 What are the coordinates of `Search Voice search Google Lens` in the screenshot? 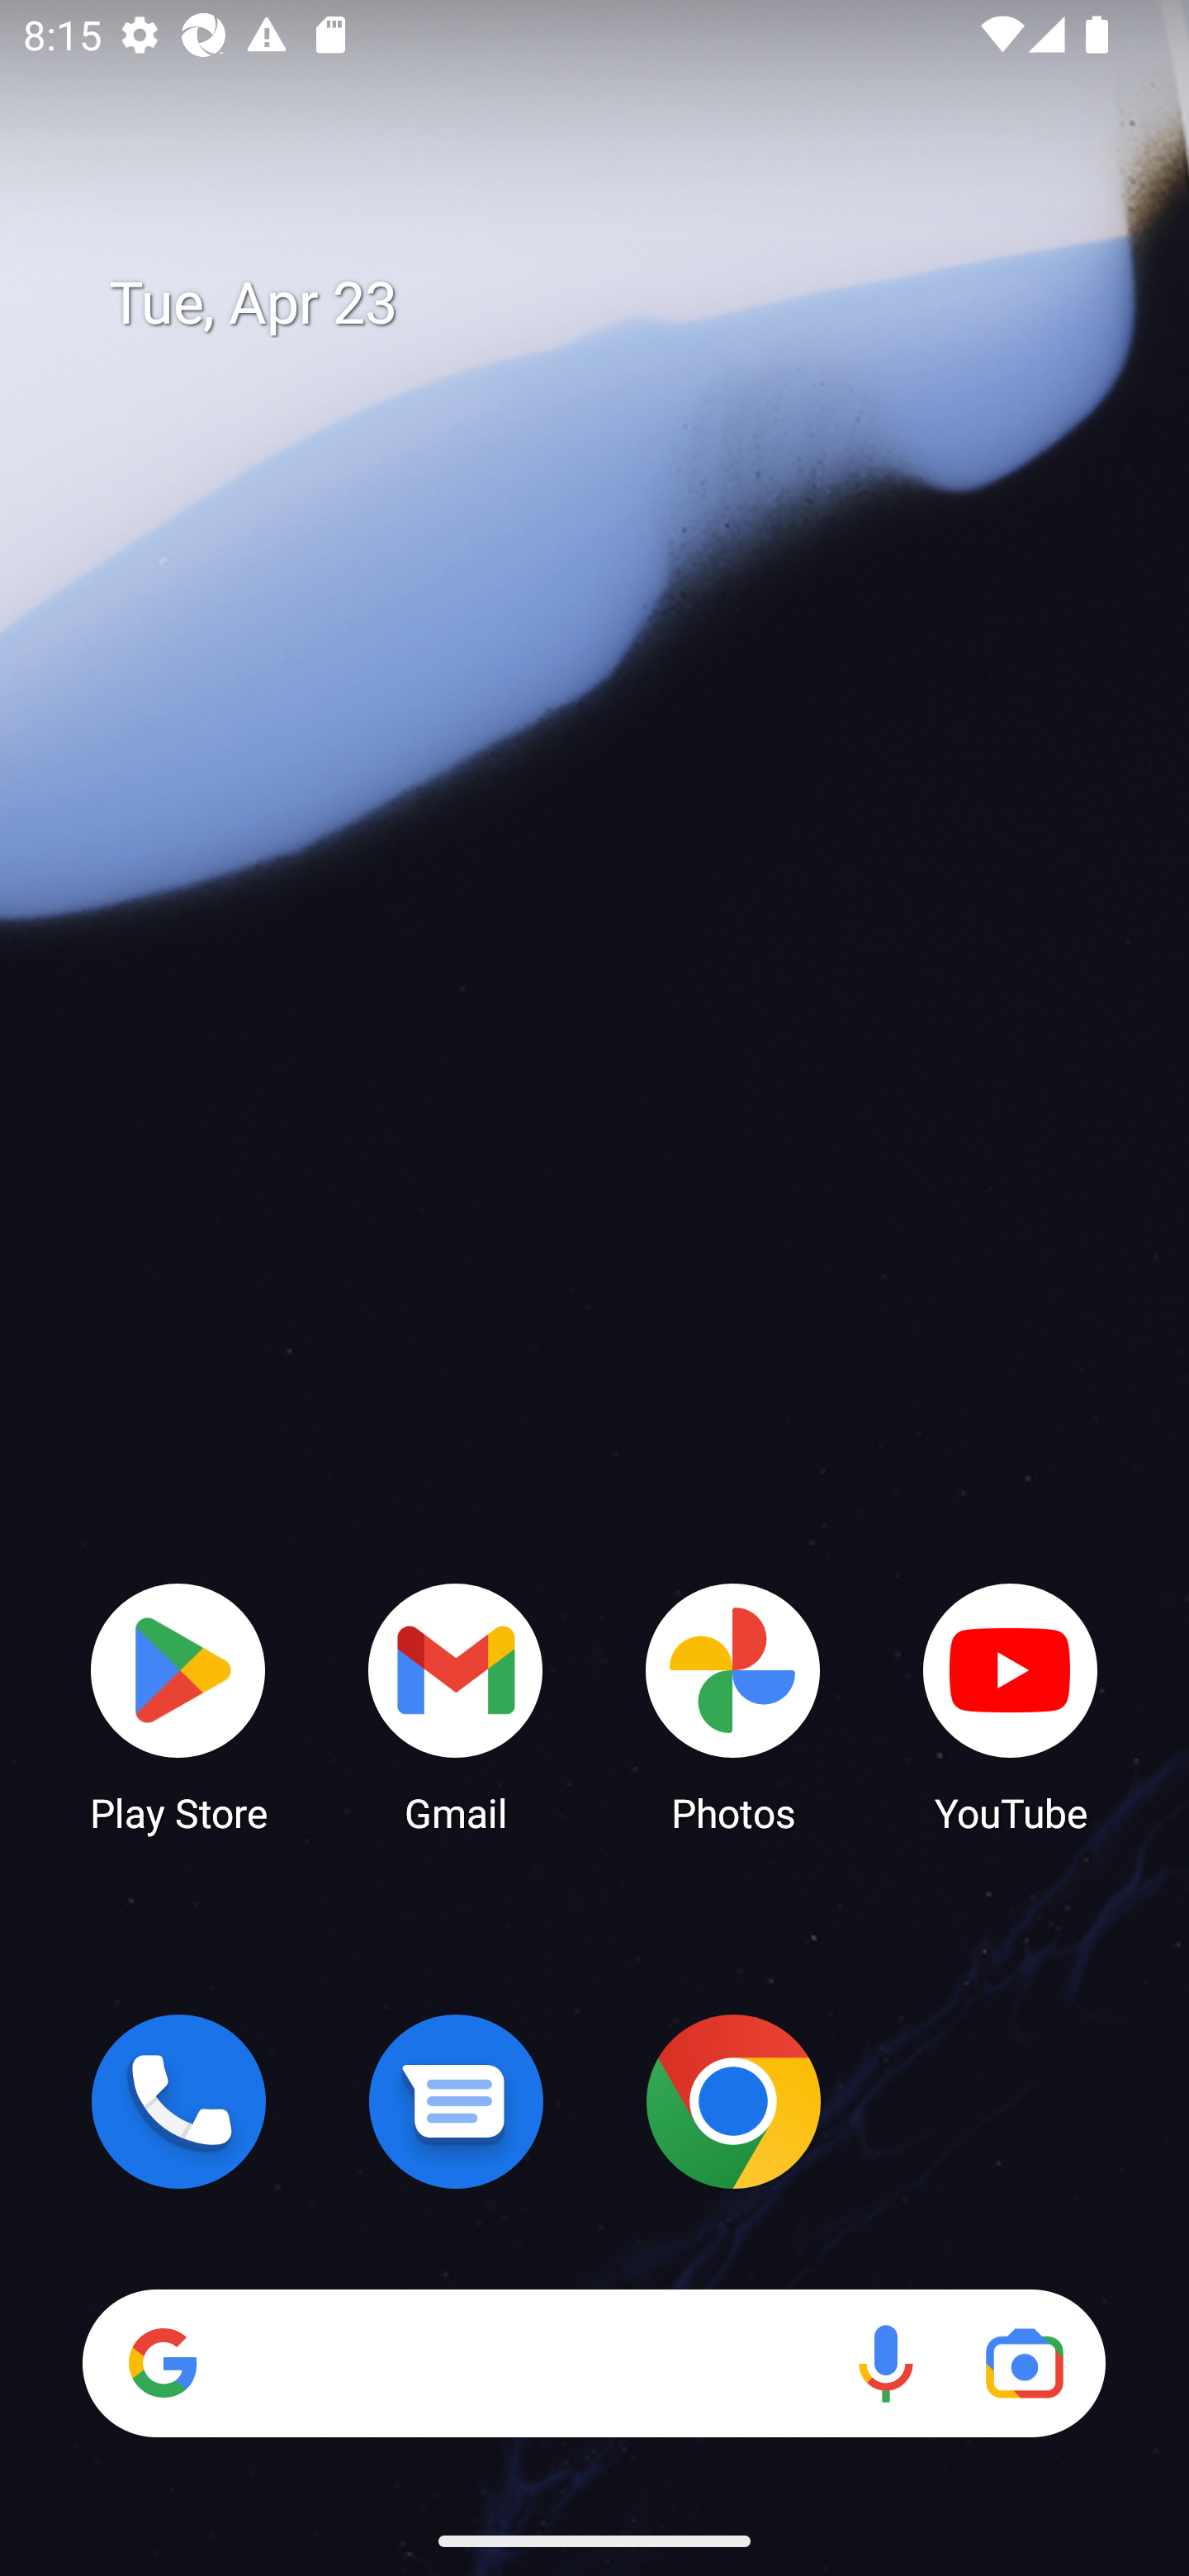 It's located at (594, 2363).